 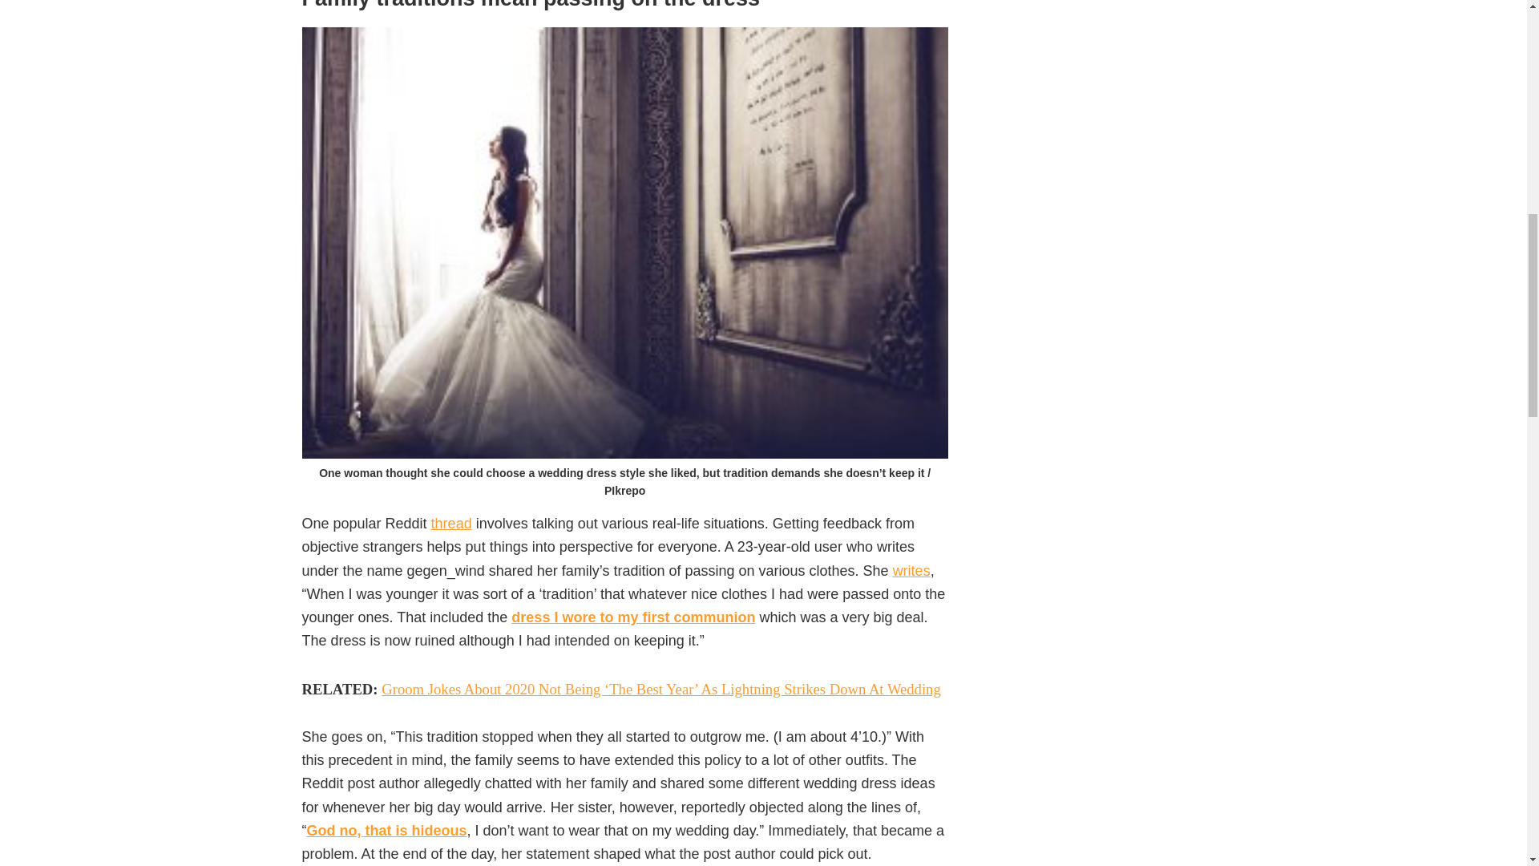 I want to click on God no, that is hideous, so click(x=386, y=831).